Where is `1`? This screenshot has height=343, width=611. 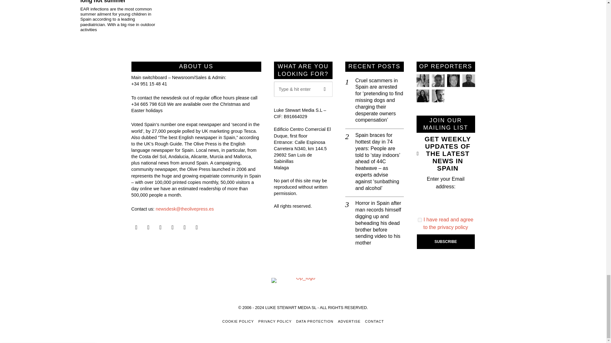 1 is located at coordinates (420, 220).